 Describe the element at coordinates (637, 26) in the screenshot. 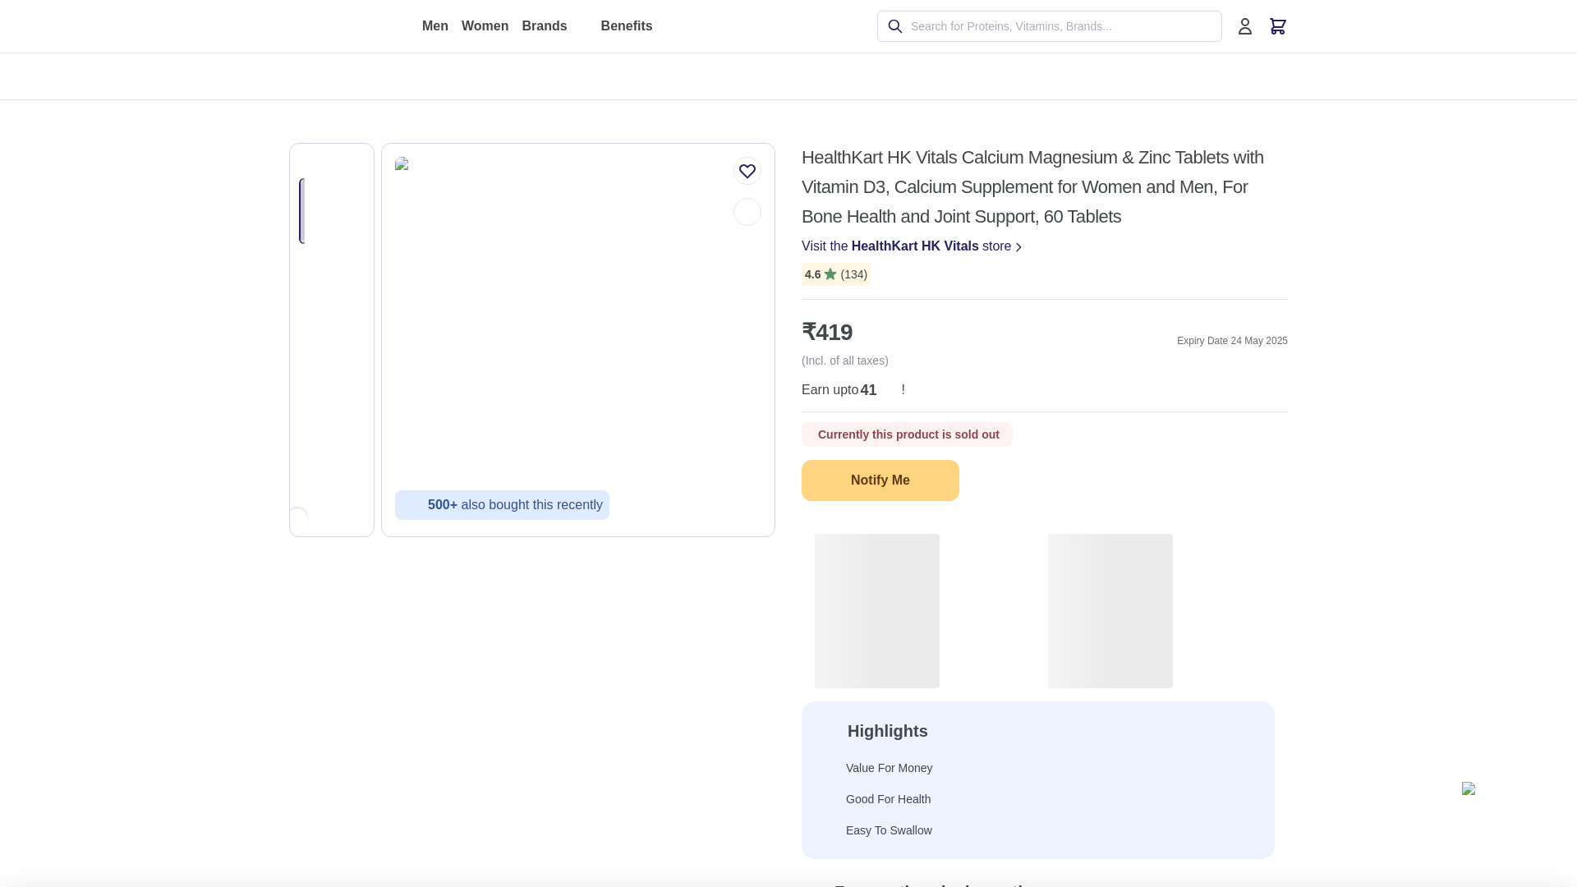

I see `Benefits` at that location.